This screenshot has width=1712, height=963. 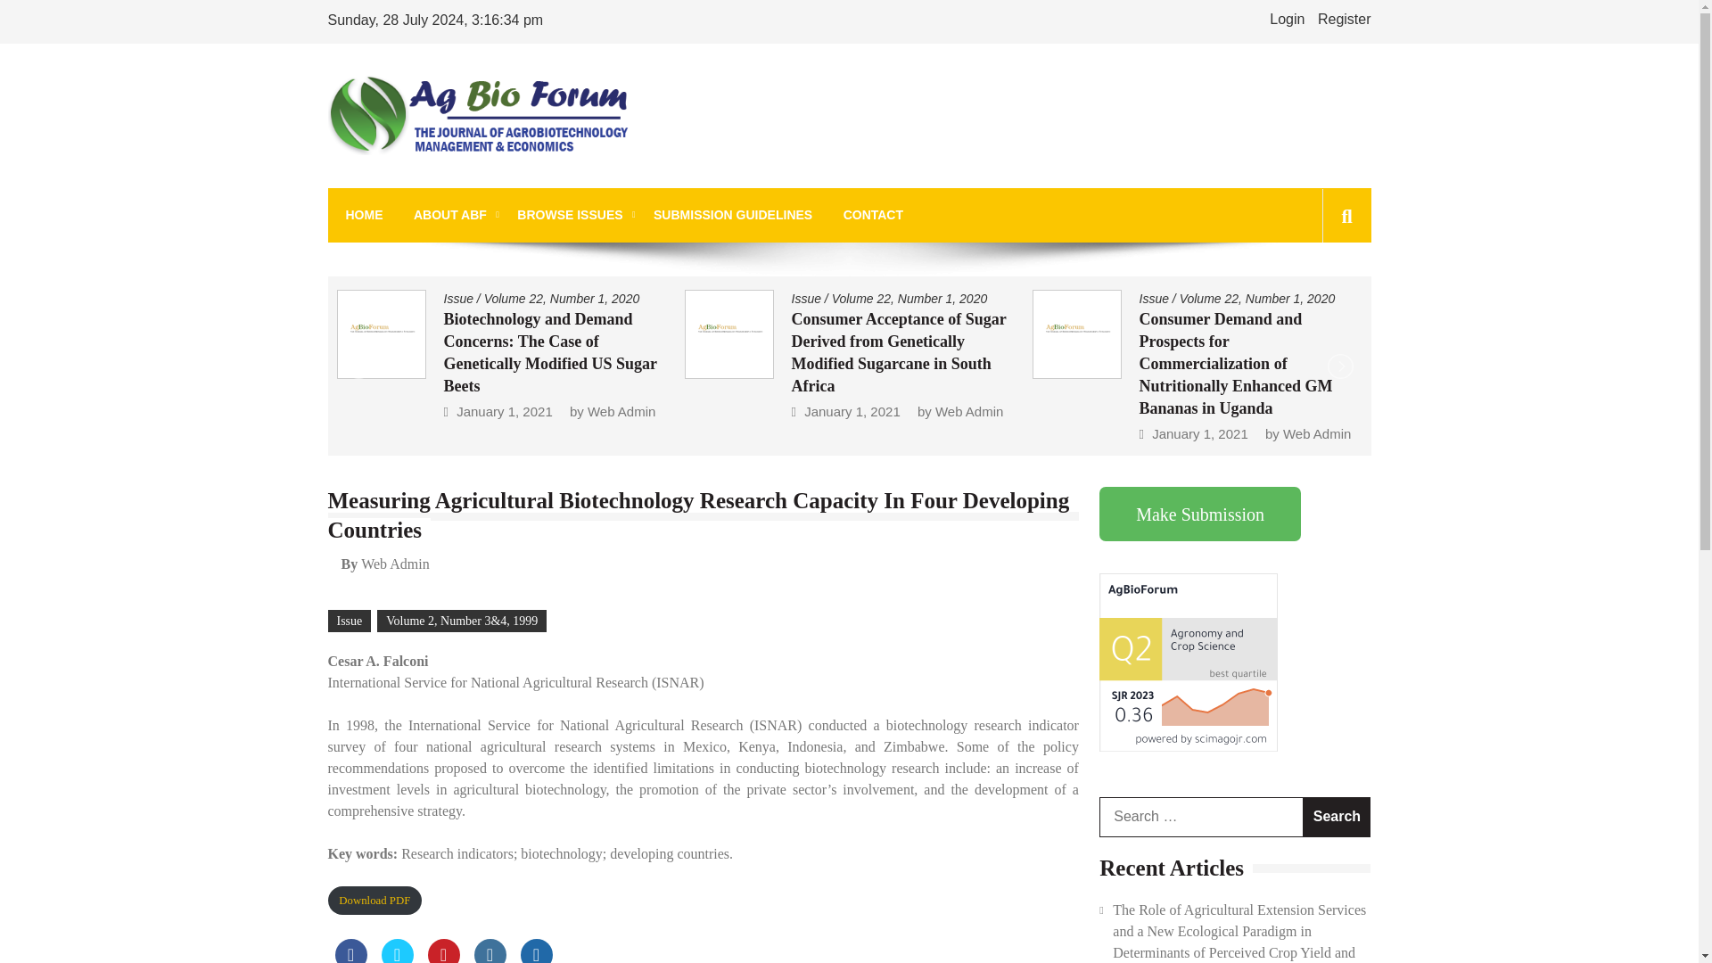 What do you see at coordinates (1337, 817) in the screenshot?
I see `Search` at bounding box center [1337, 817].